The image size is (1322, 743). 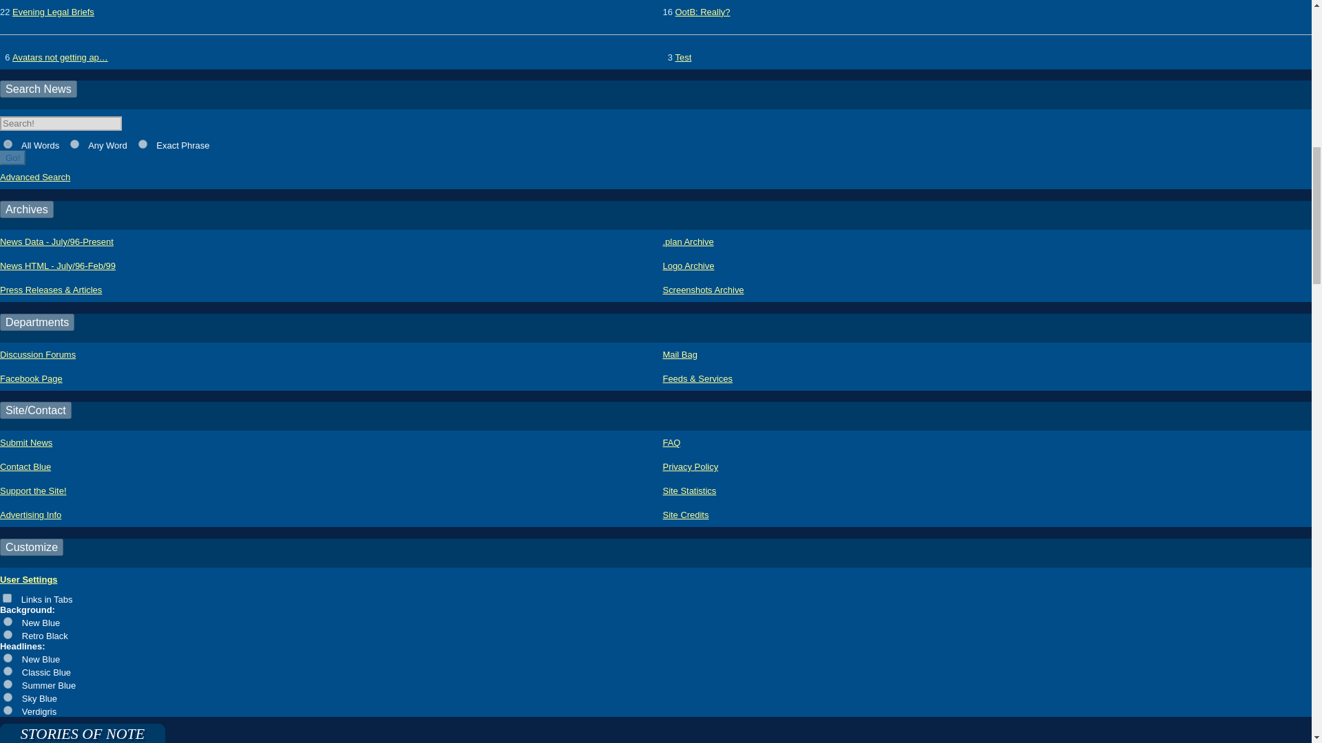 What do you see at coordinates (8, 658) in the screenshot?
I see `default` at bounding box center [8, 658].